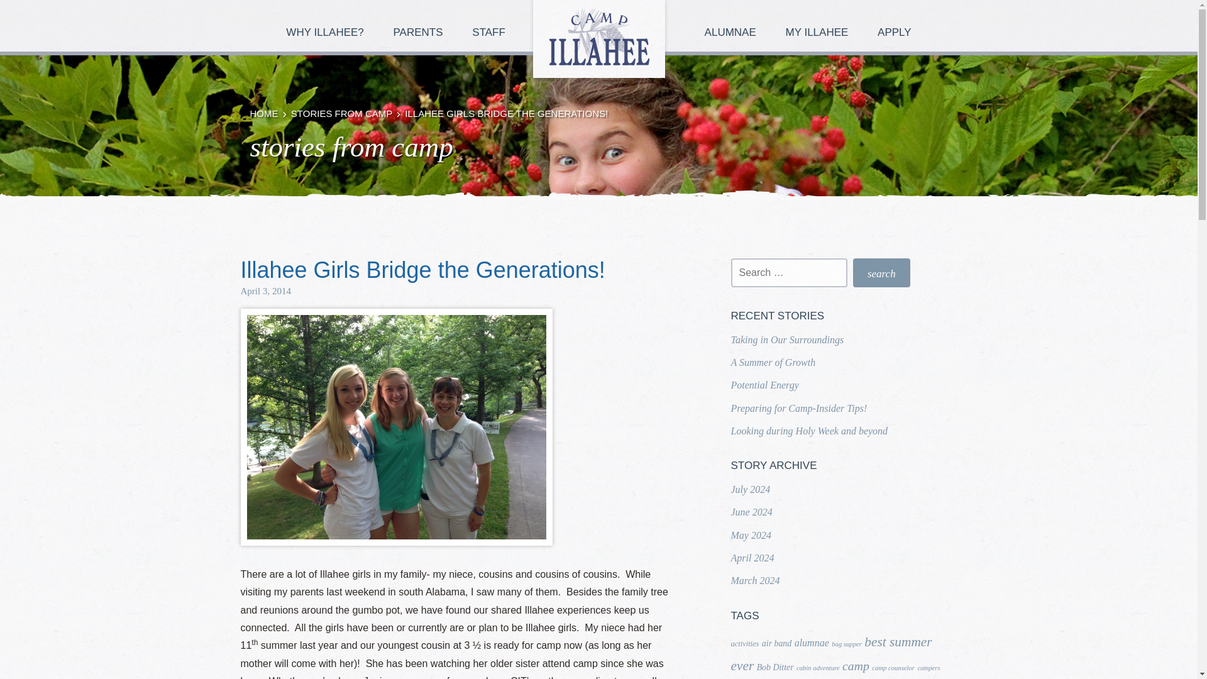 This screenshot has width=1207, height=679. I want to click on MY ILLAHEE, so click(819, 26).